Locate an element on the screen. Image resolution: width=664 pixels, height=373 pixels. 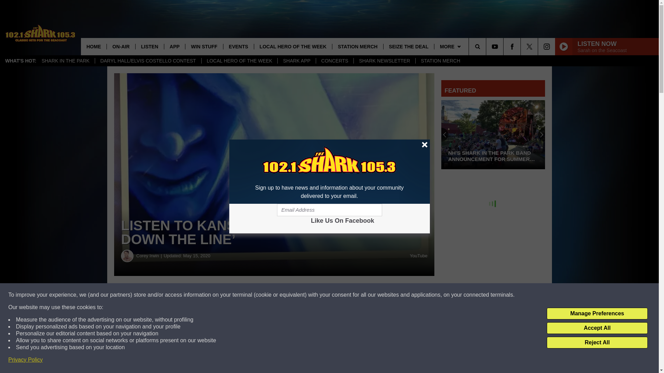
LOCAL HERO OF THE WEEK is located at coordinates (239, 61).